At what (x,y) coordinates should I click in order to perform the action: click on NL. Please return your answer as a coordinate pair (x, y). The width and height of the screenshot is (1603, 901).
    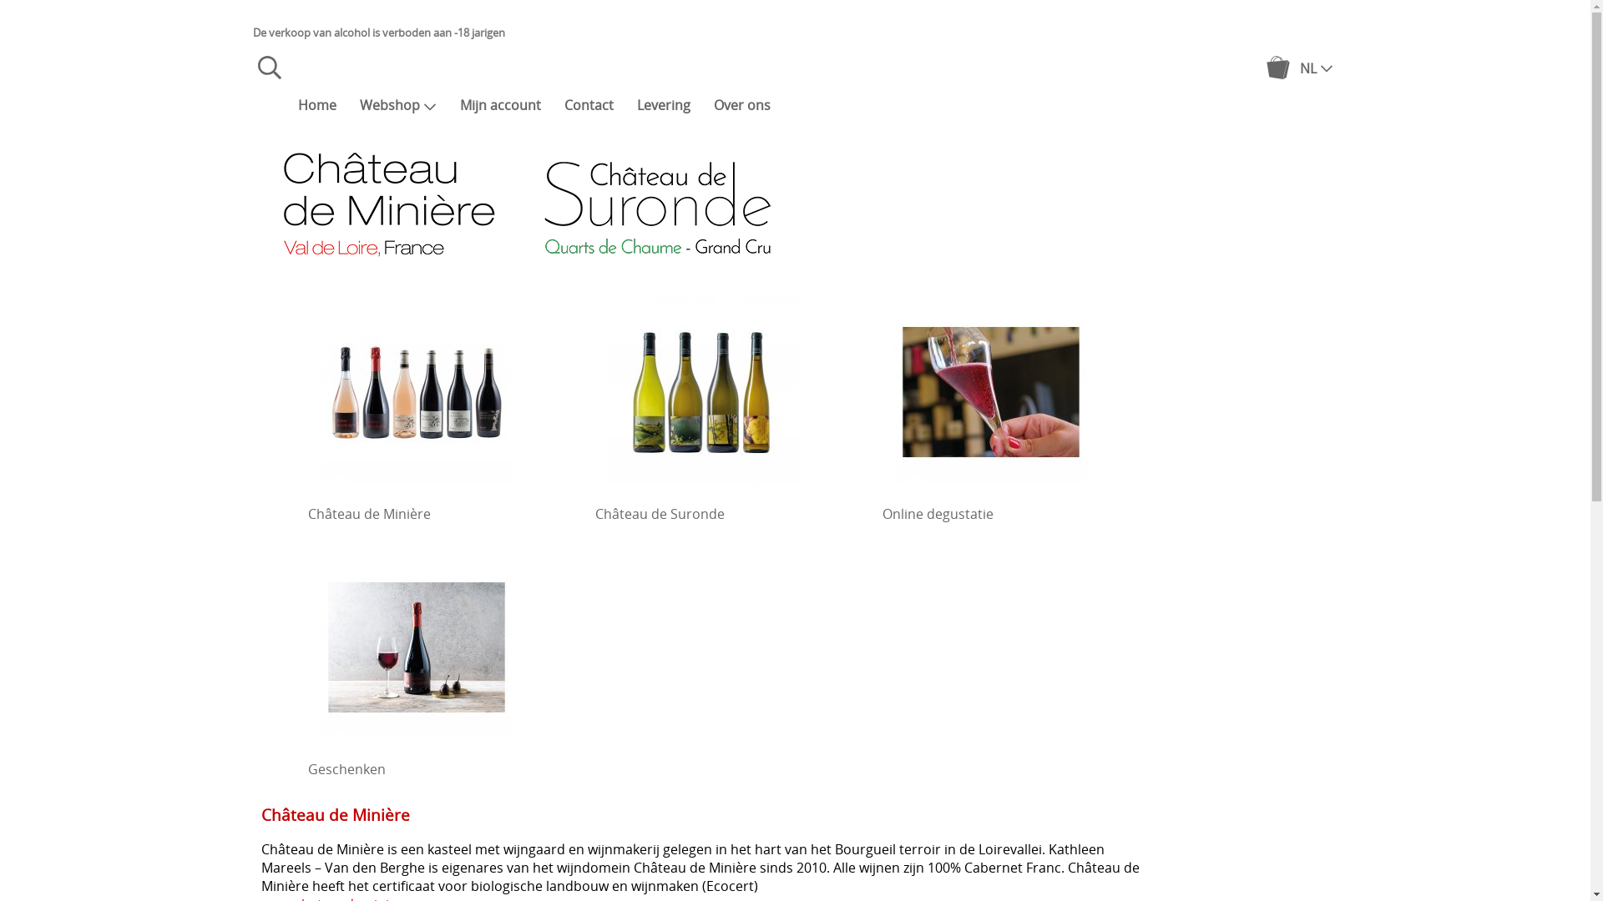
    Looking at the image, I should click on (1316, 67).